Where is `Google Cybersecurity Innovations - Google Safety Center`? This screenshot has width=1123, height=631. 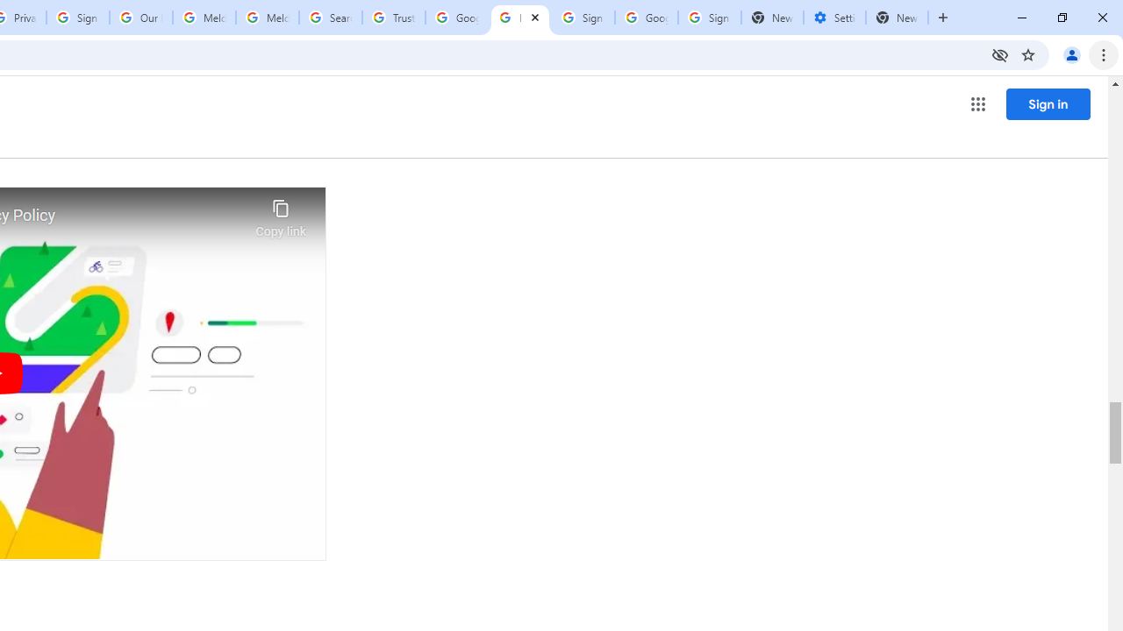 Google Cybersecurity Innovations - Google Safety Center is located at coordinates (647, 18).